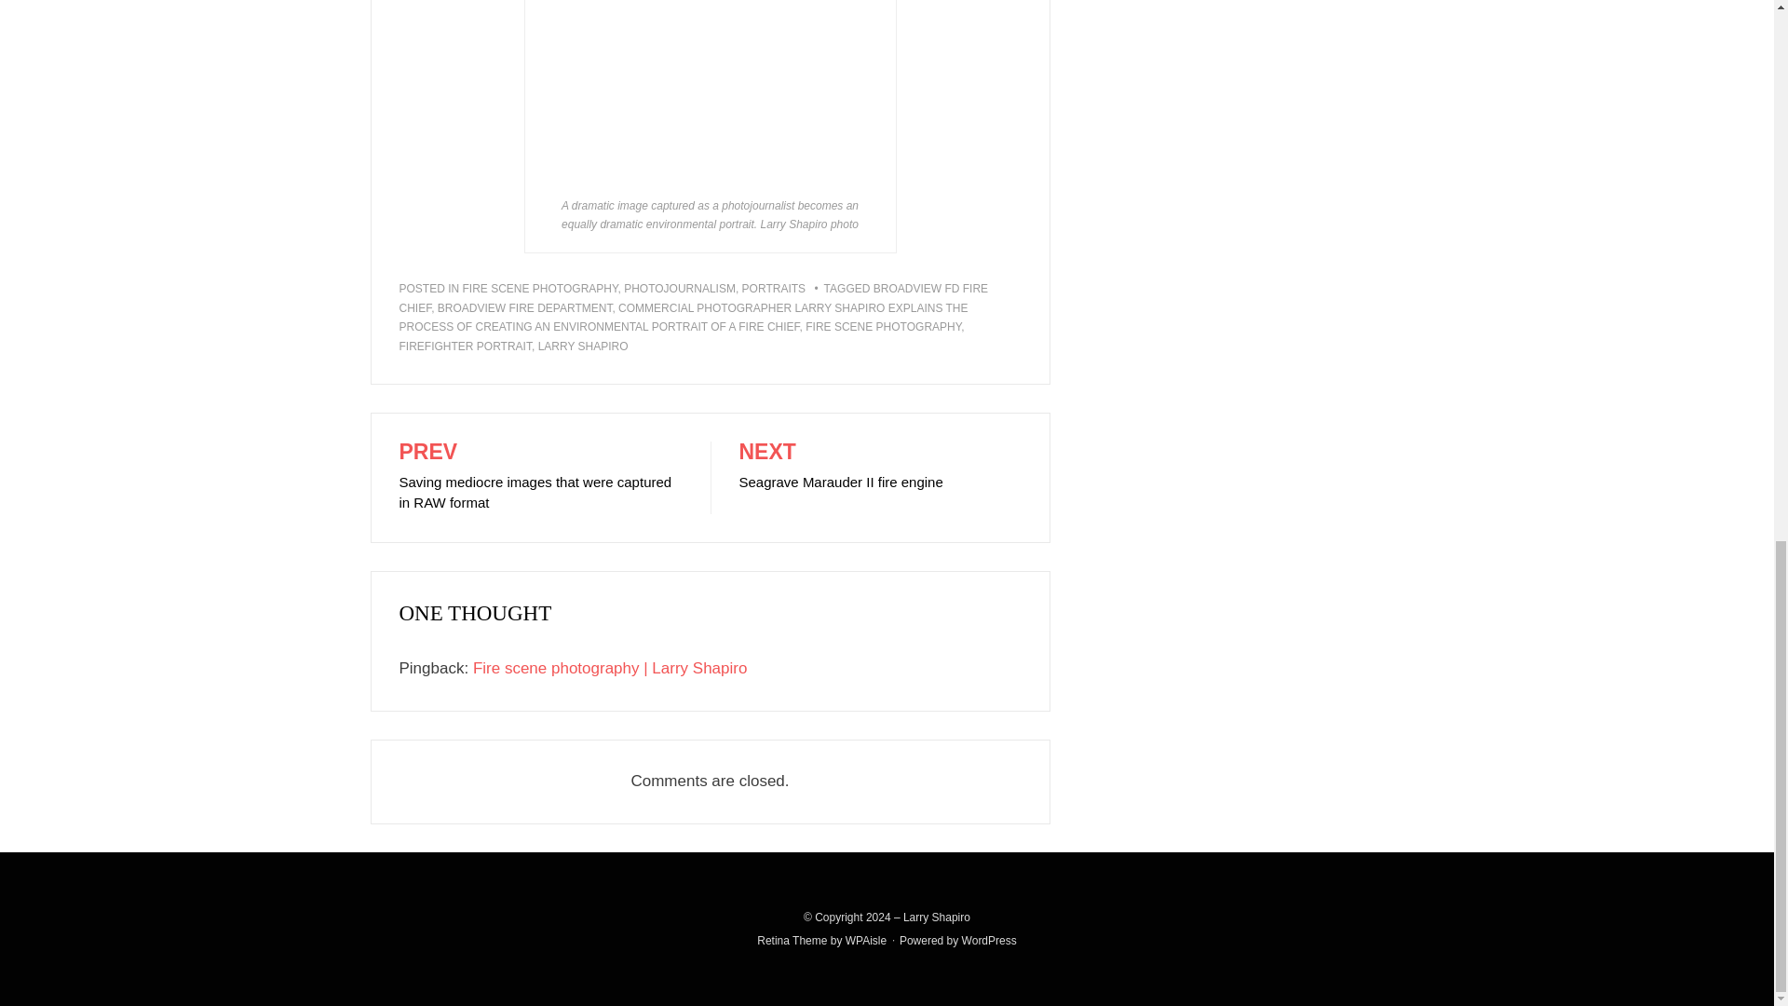  I want to click on FIREFIGHTER PORTRAIT, so click(866, 941).